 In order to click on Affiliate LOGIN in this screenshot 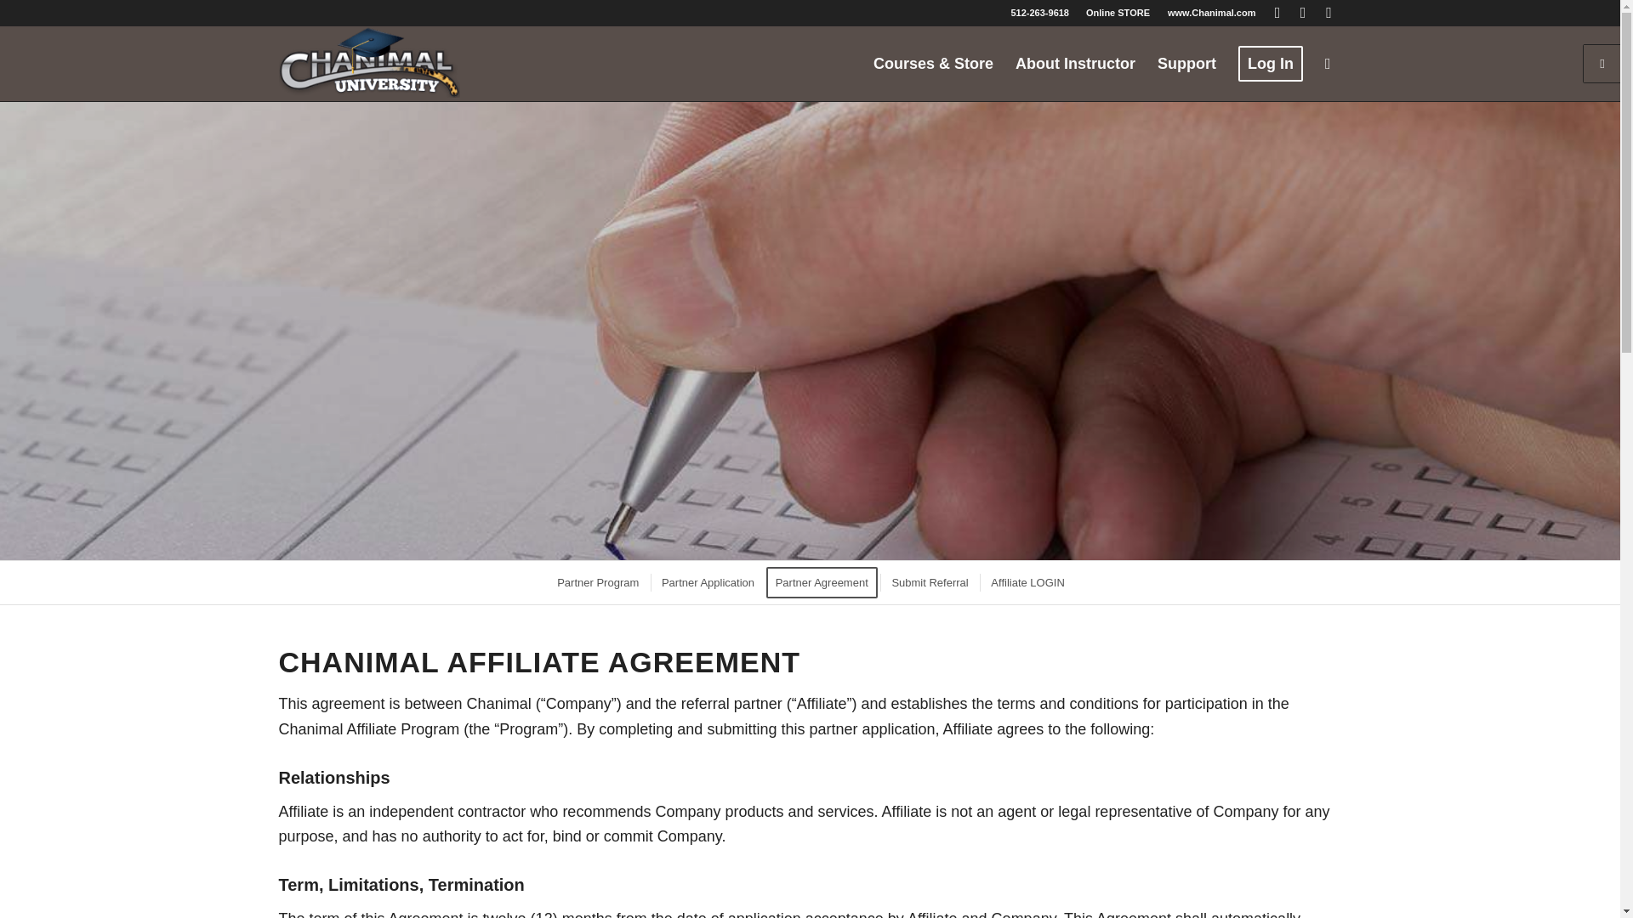, I will do `click(1026, 582)`.